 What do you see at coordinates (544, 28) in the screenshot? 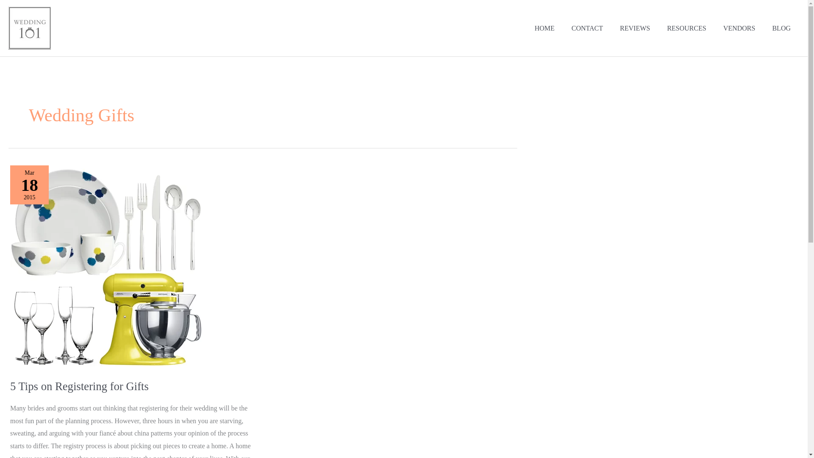
I see `HOME` at bounding box center [544, 28].